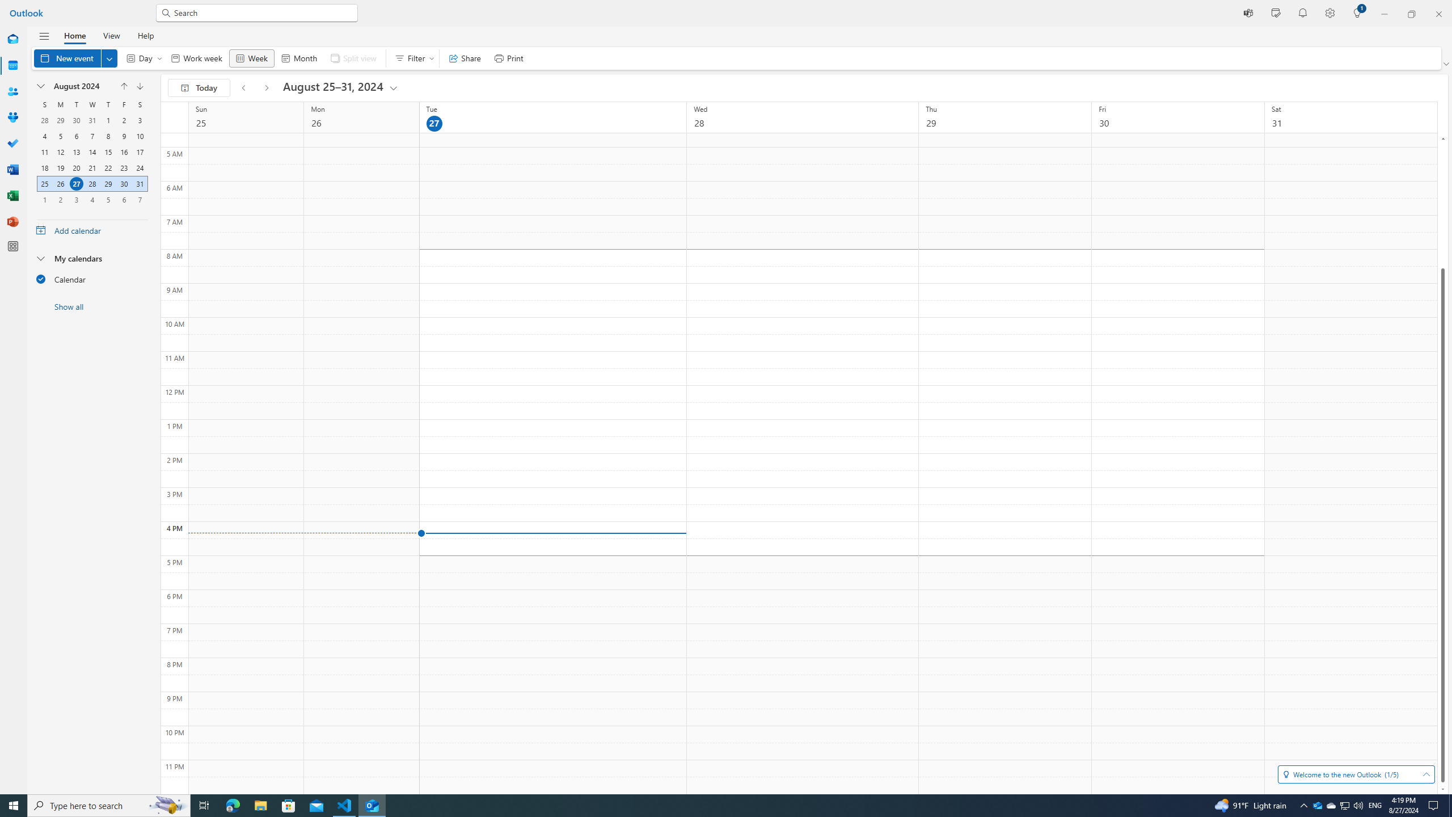  Describe the element at coordinates (140, 168) in the screenshot. I see `24, August, 2024` at that location.